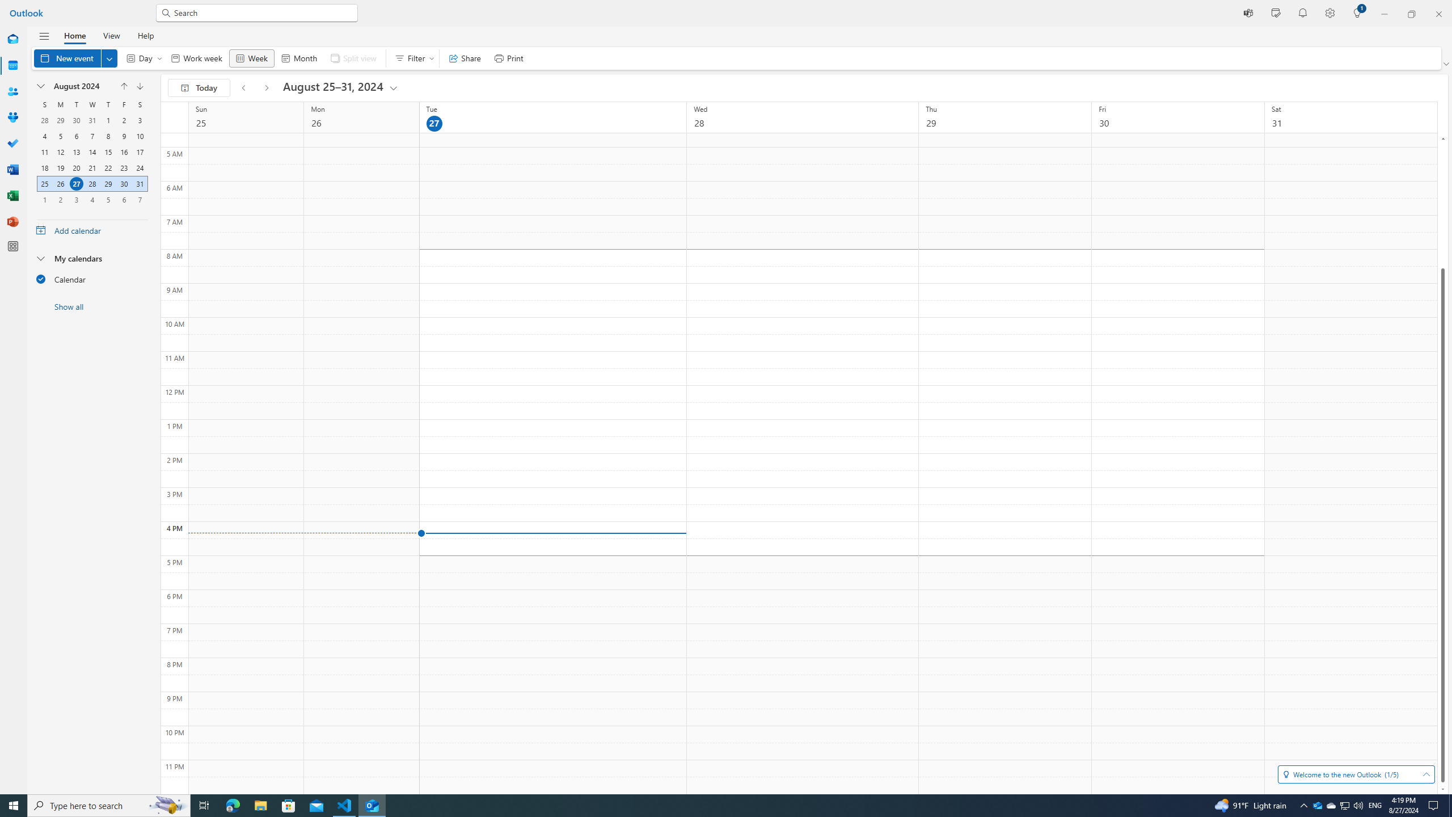  Describe the element at coordinates (140, 168) in the screenshot. I see `24, August, 2024` at that location.